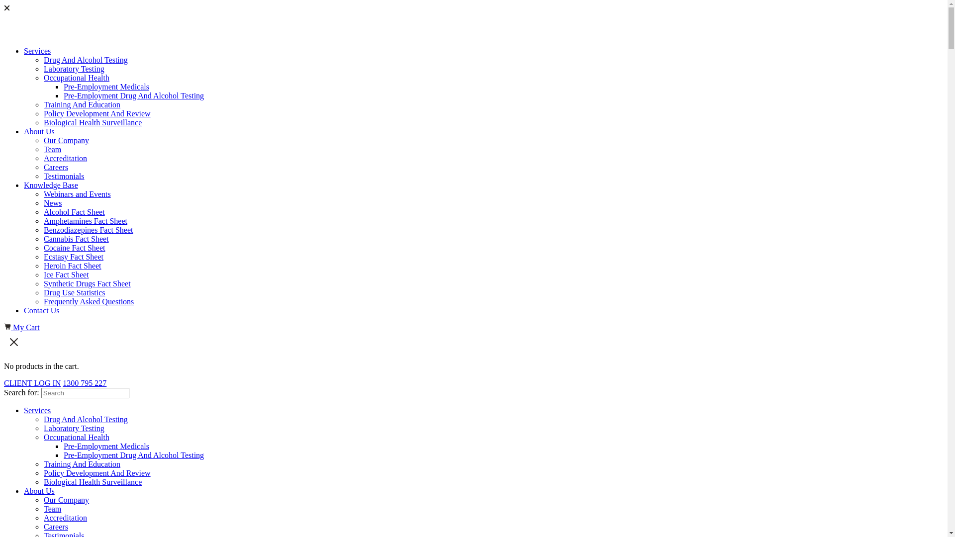 The width and height of the screenshot is (955, 537). I want to click on Training And Education, so click(82, 104).